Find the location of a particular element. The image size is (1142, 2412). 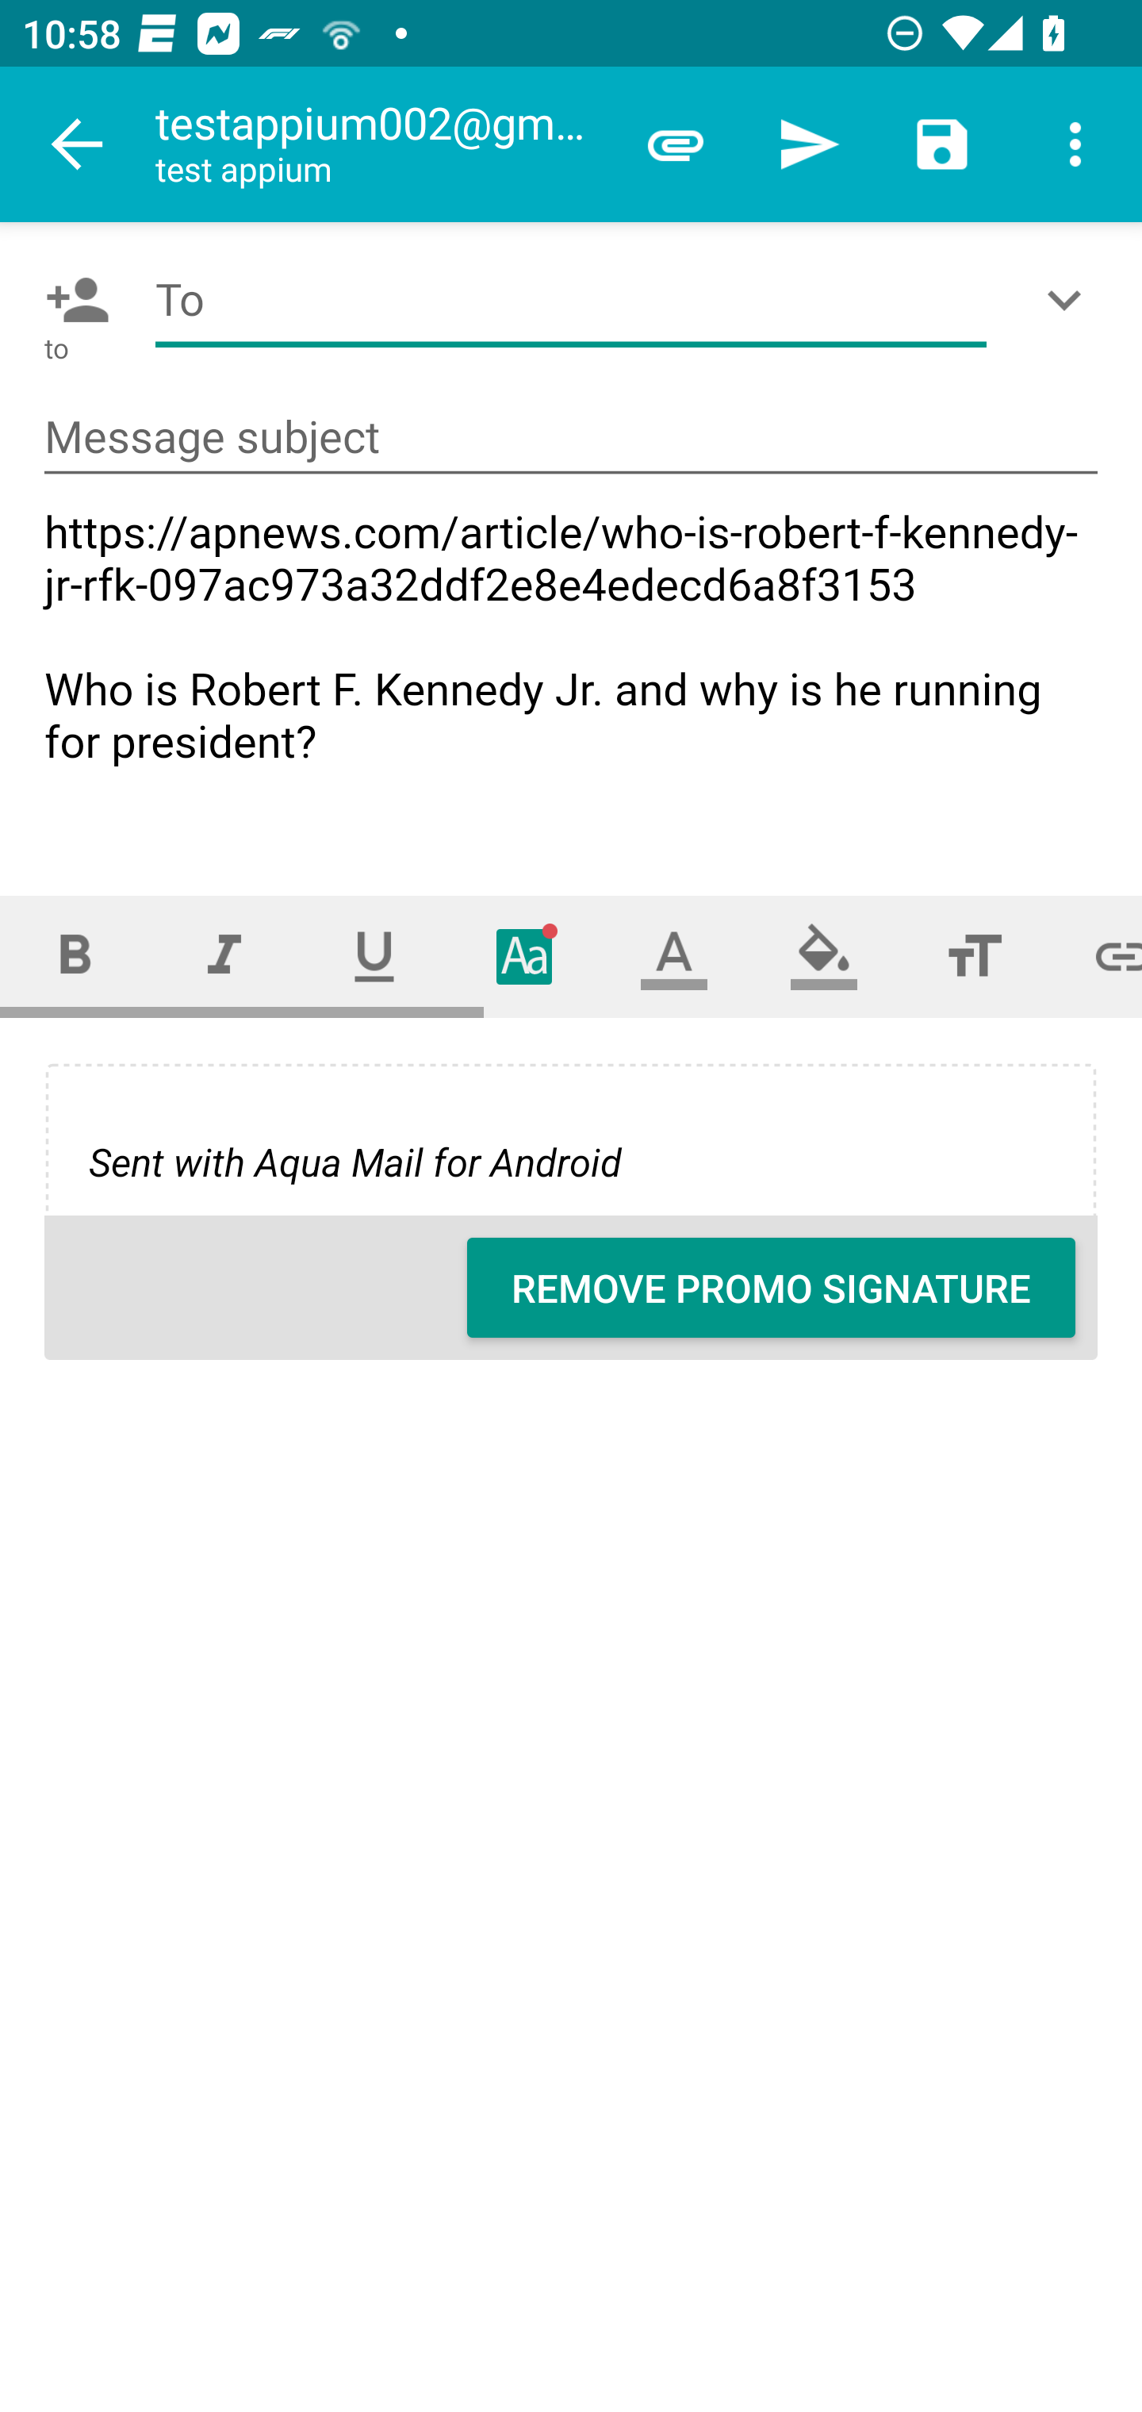

Message subject is located at coordinates (571, 438).